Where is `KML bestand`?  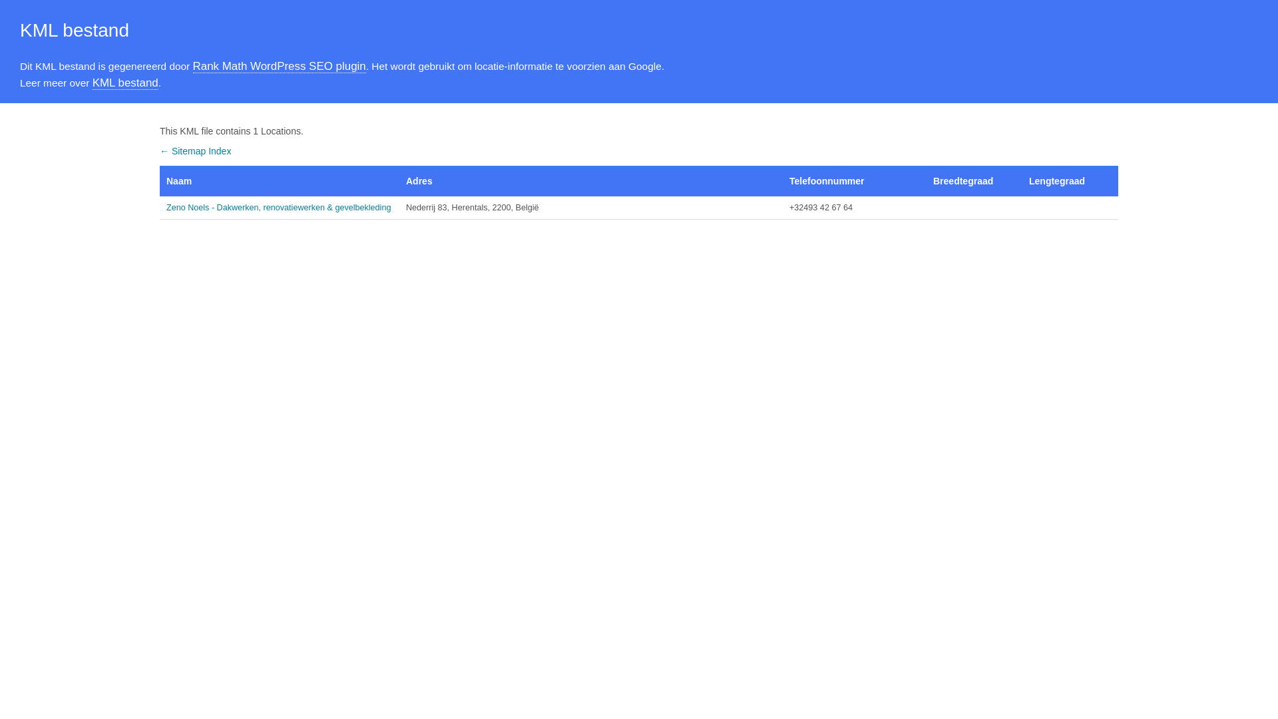 KML bestand is located at coordinates (125, 83).